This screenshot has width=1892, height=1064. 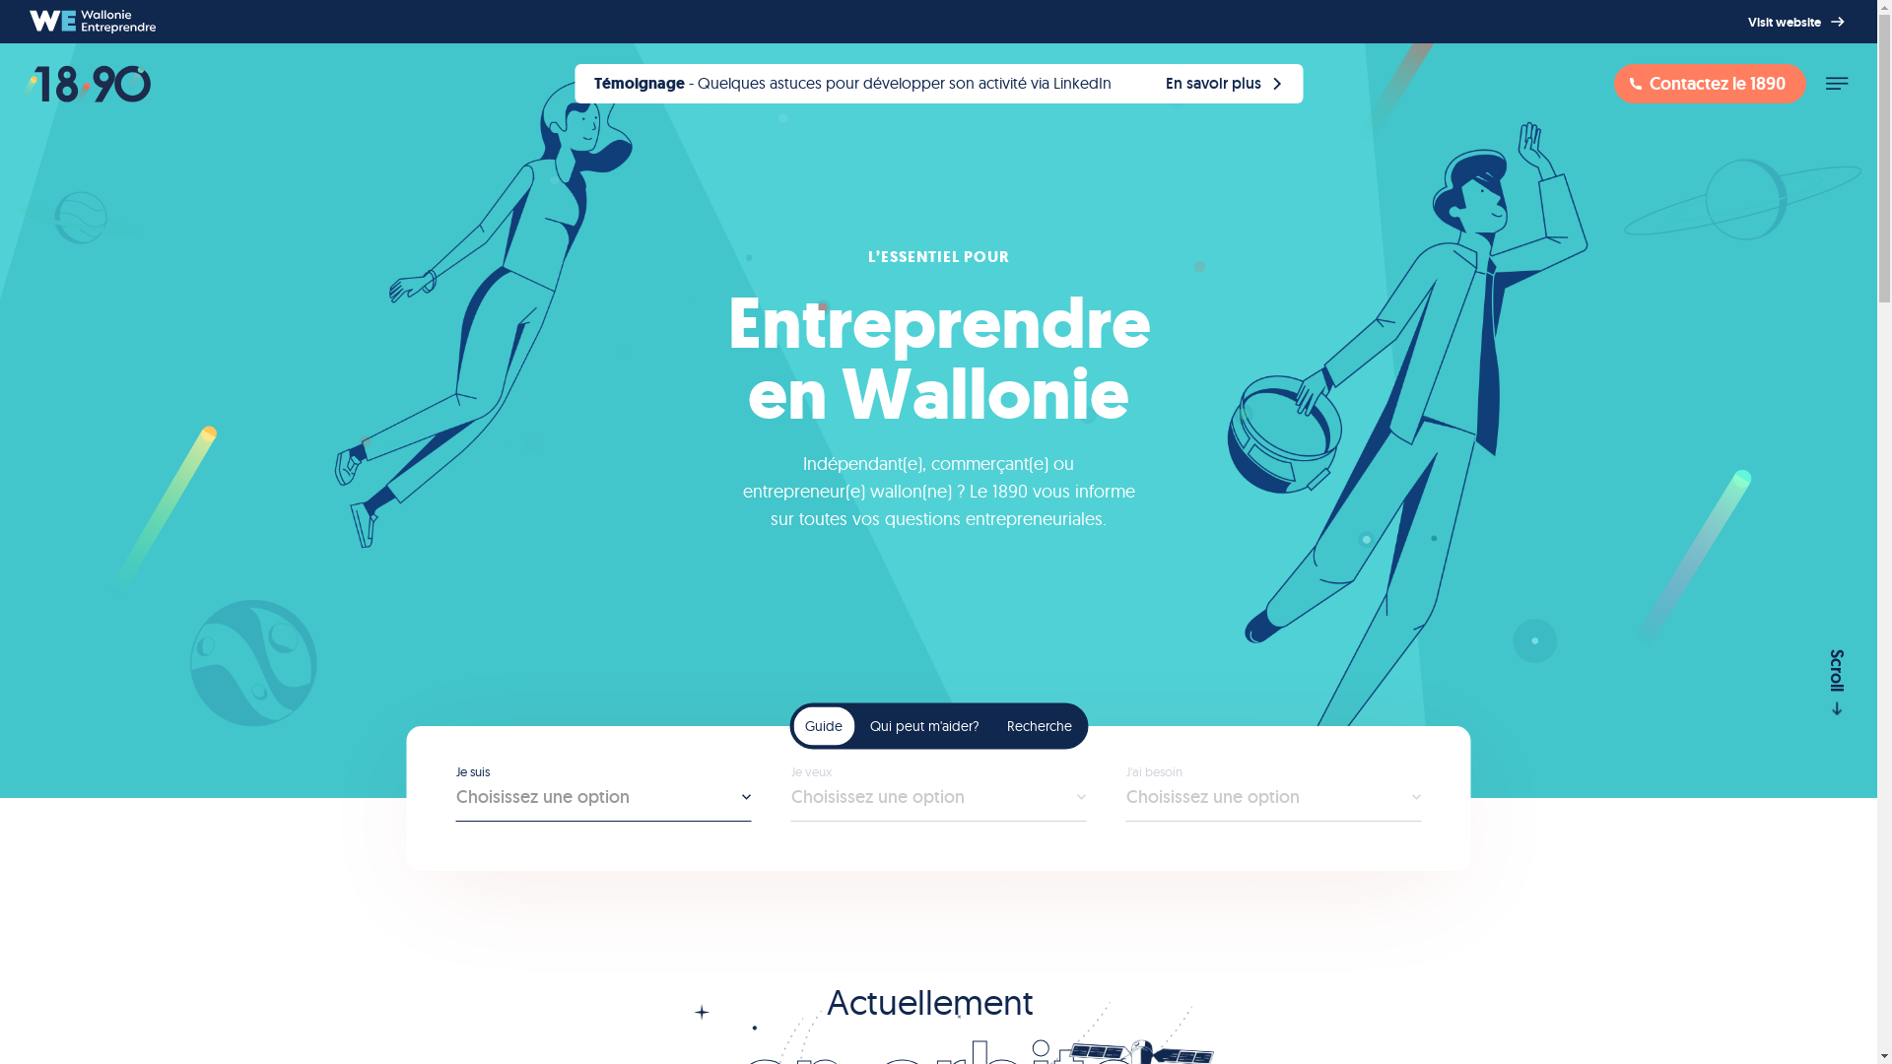 What do you see at coordinates (1798, 22) in the screenshot?
I see `Visit website` at bounding box center [1798, 22].